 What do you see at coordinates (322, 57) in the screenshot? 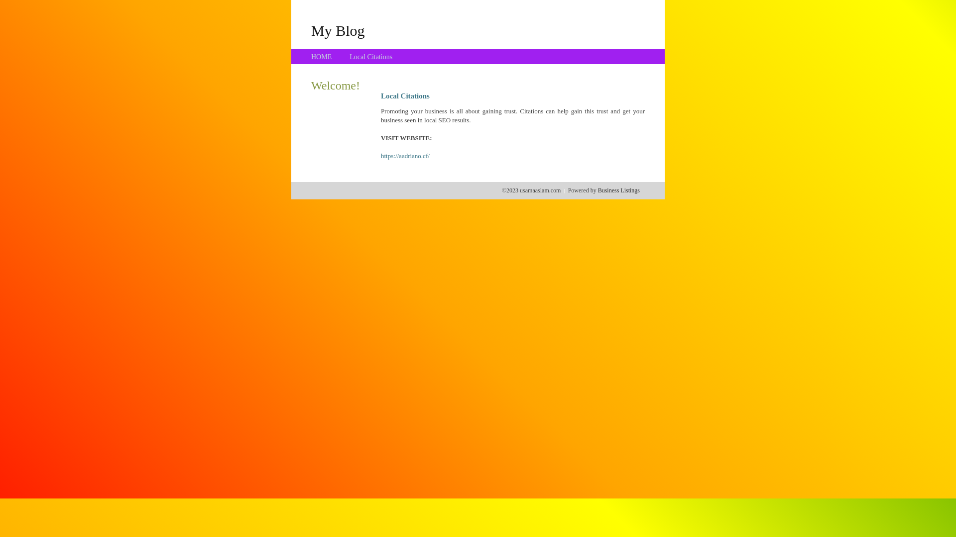
I see `HOME` at bounding box center [322, 57].